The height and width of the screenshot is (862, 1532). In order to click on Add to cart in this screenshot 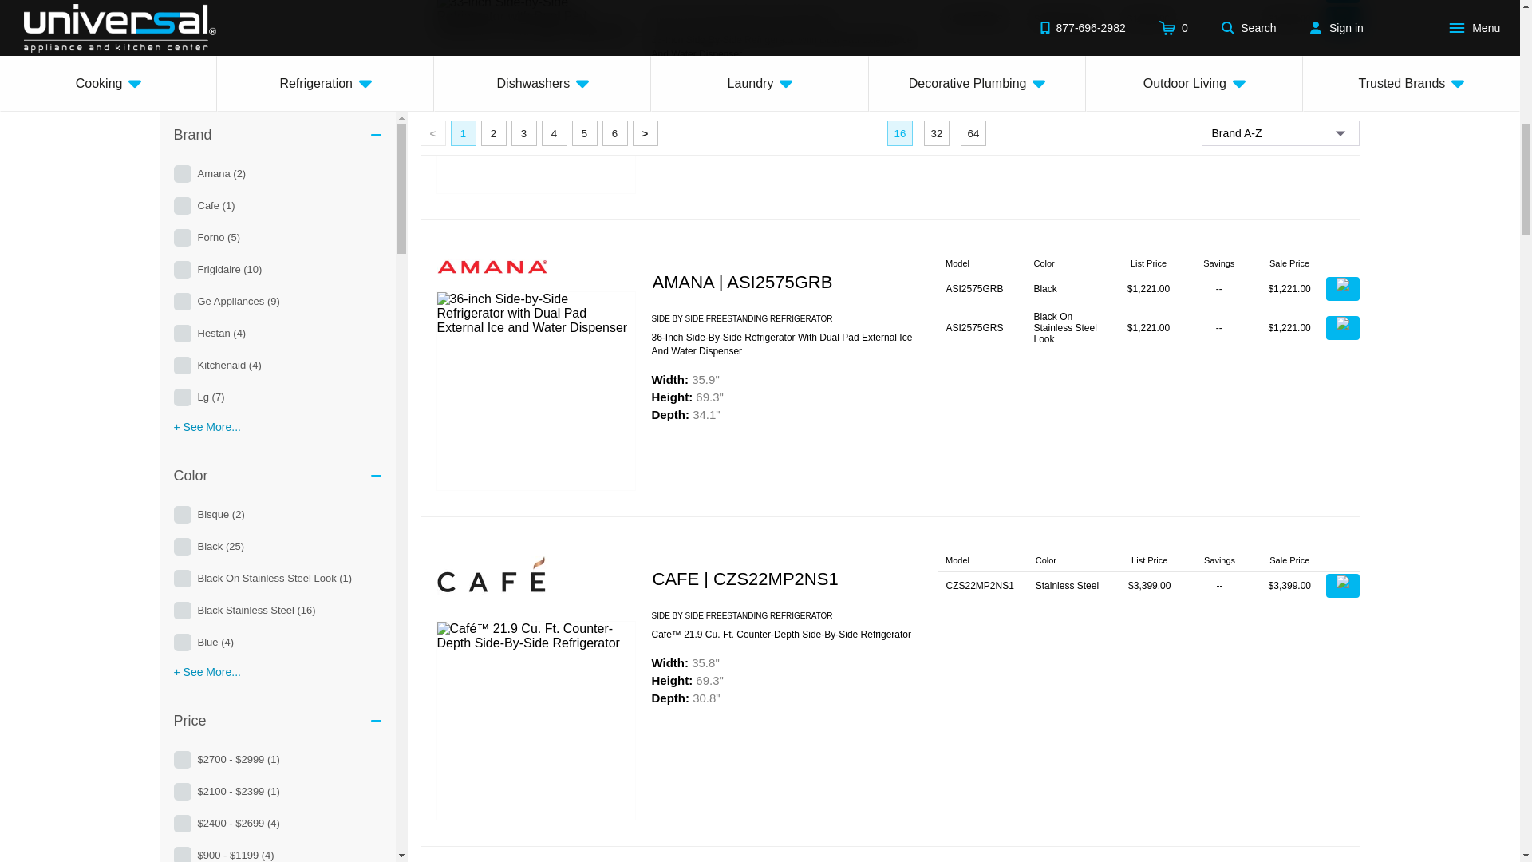, I will do `click(1343, 18)`.